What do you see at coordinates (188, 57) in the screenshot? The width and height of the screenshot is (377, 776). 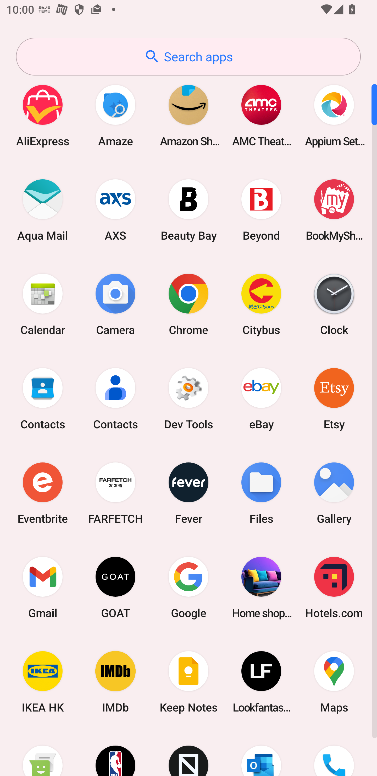 I see `  Search apps` at bounding box center [188, 57].